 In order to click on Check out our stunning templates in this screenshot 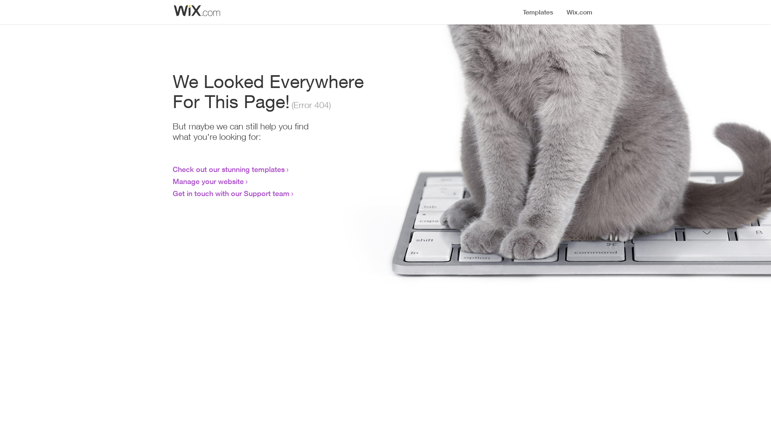, I will do `click(229, 169)`.